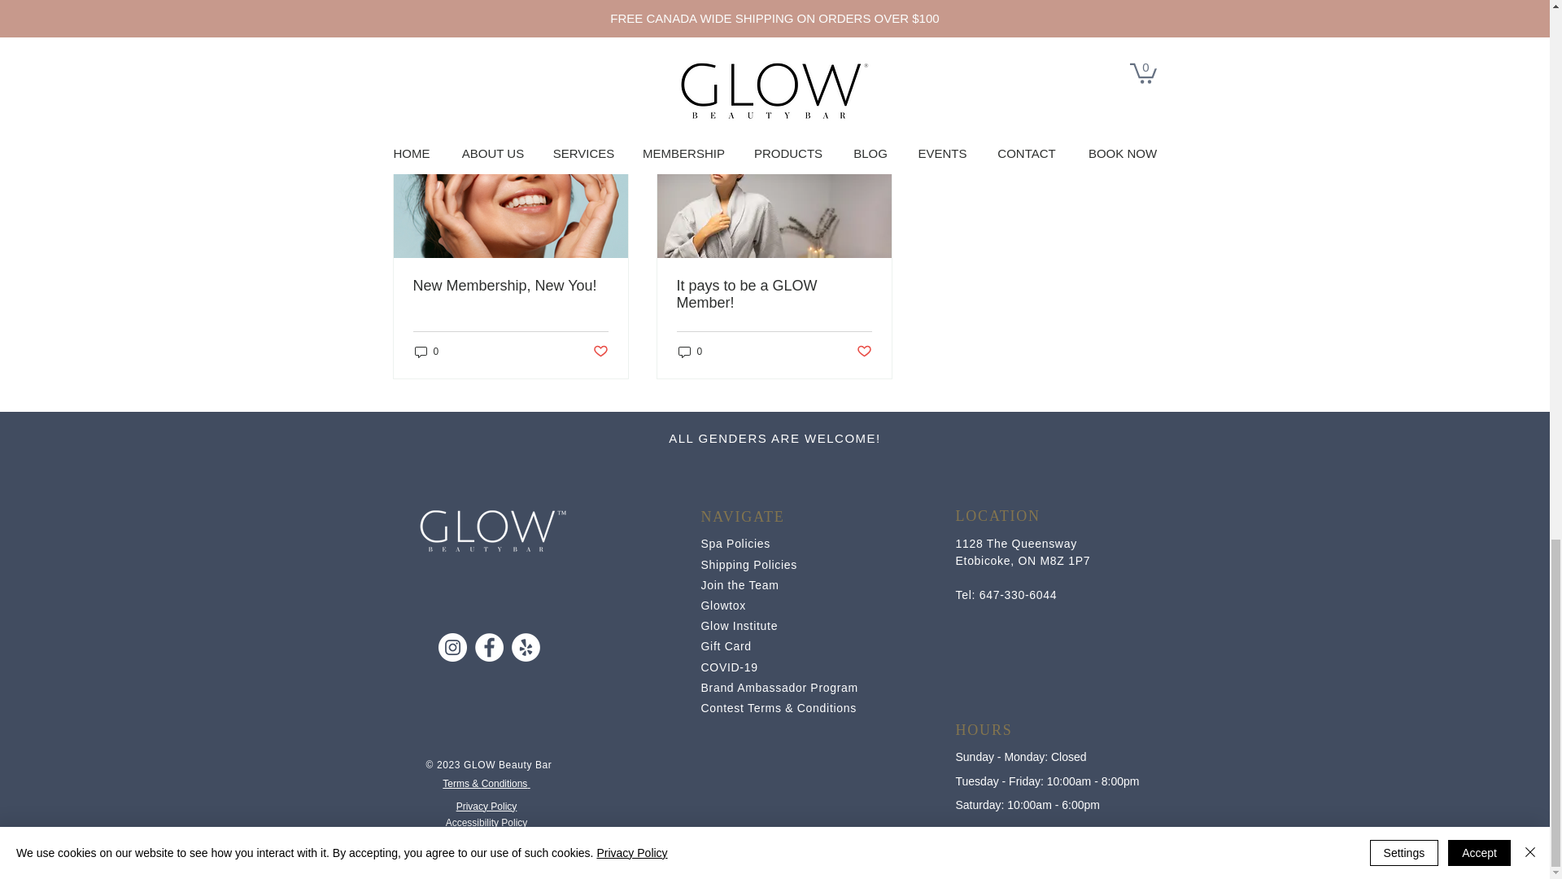 The image size is (1562, 879). I want to click on New Membership, New You!, so click(511, 286).